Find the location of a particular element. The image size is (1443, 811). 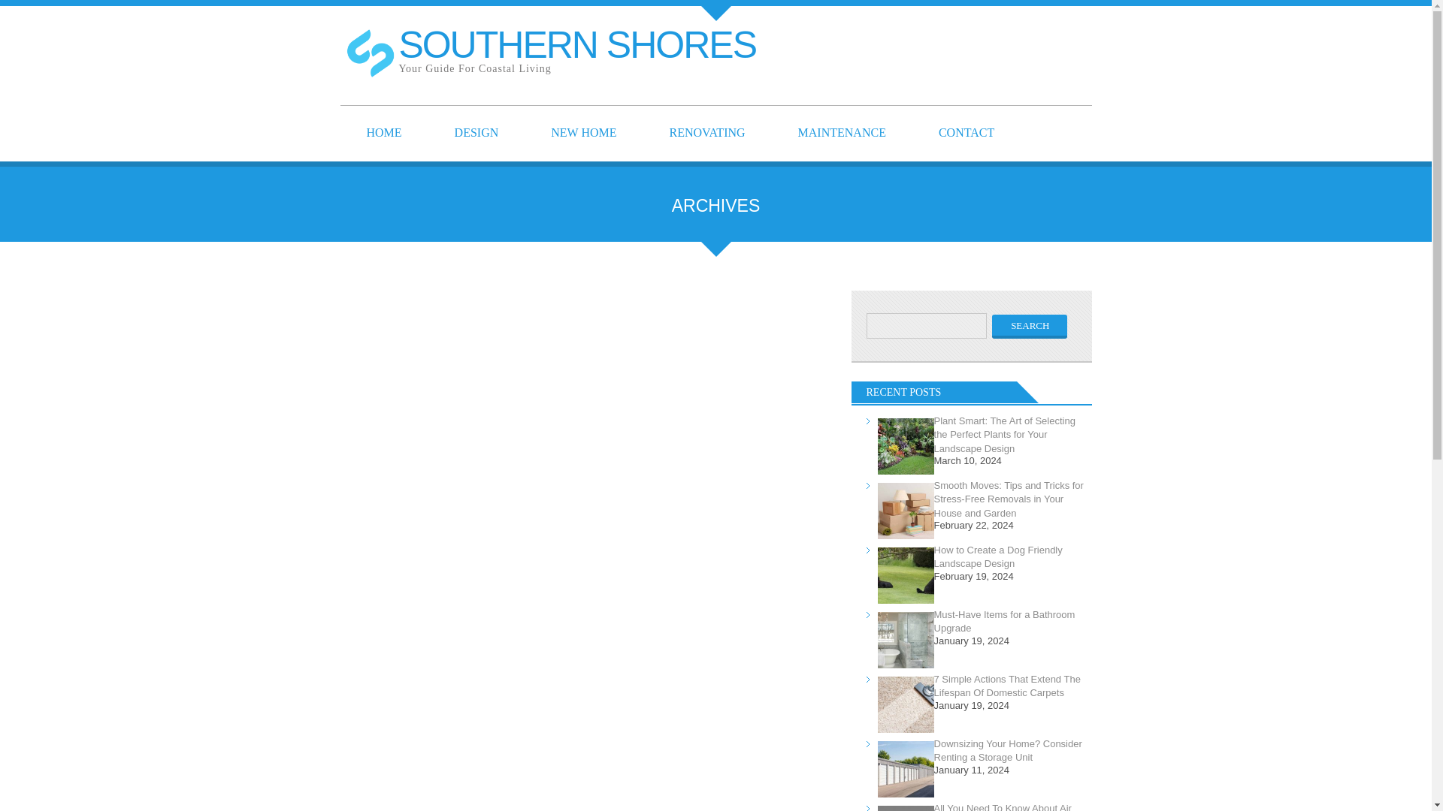

RENOVATING is located at coordinates (1030, 327).